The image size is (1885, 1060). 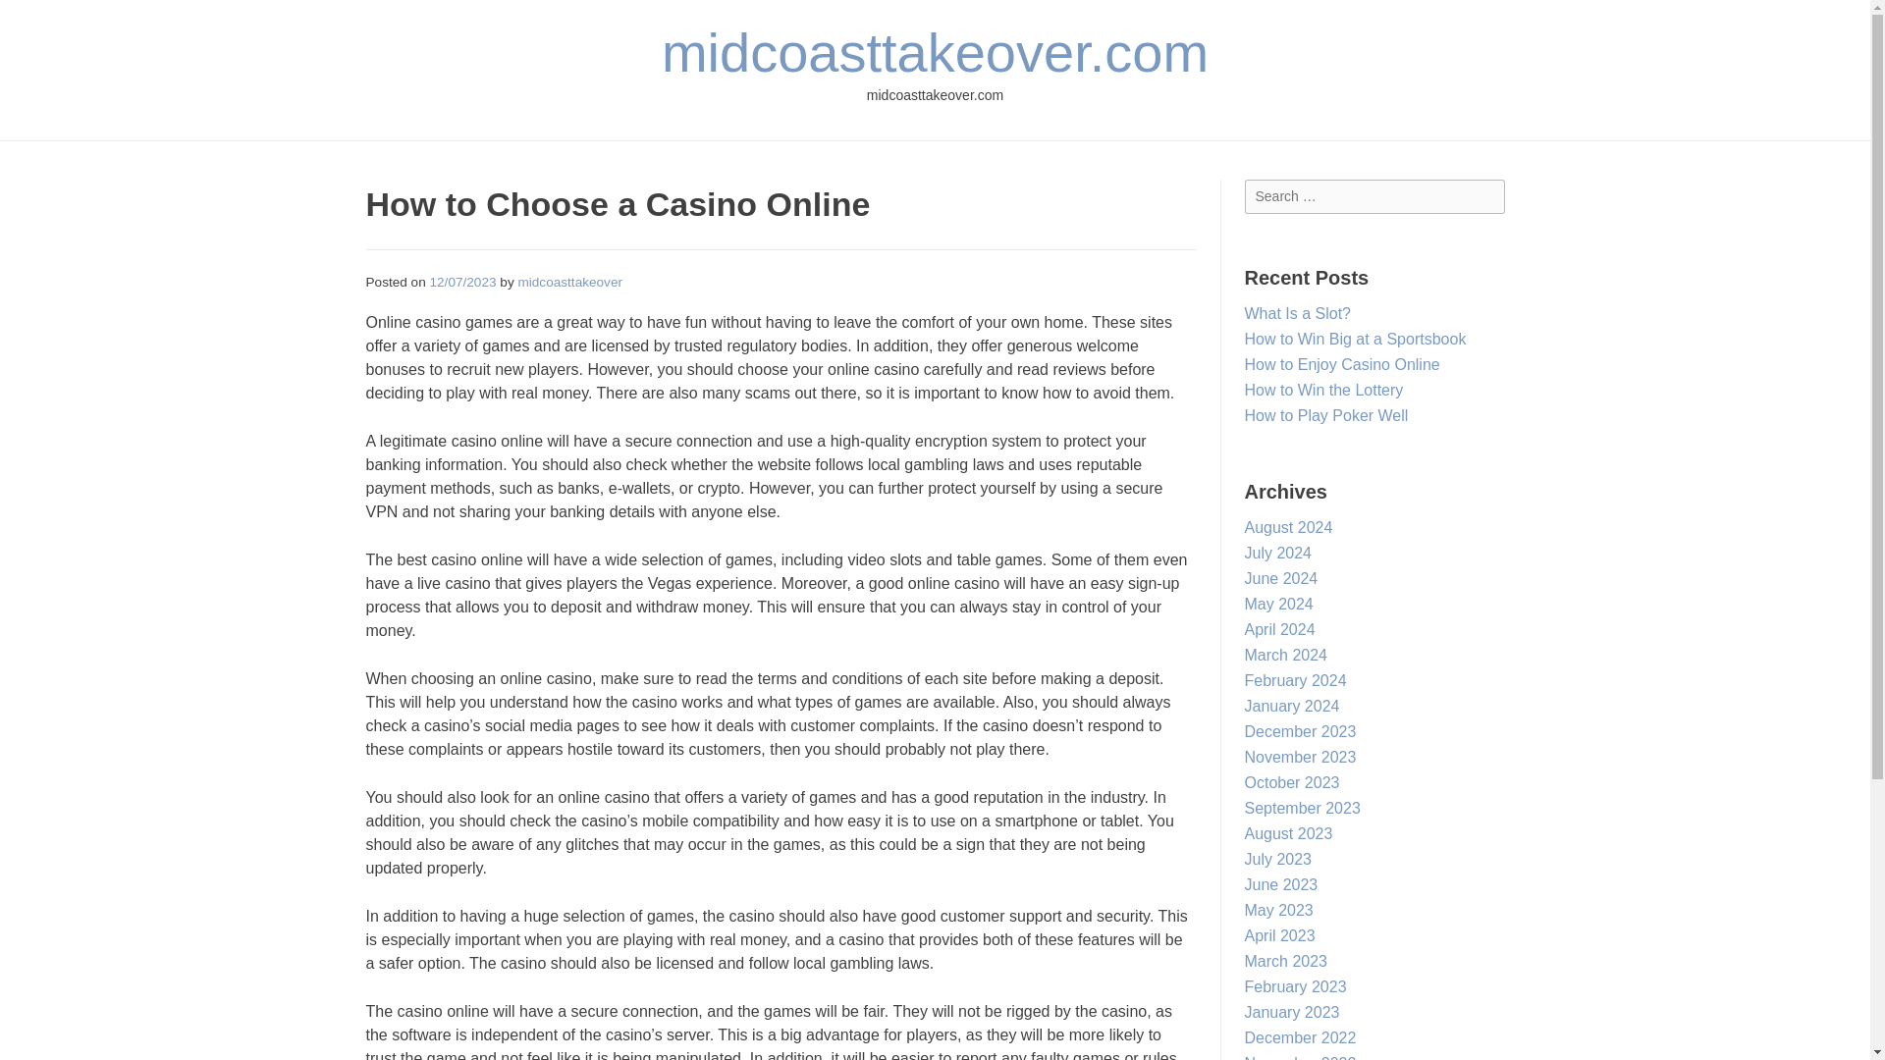 What do you see at coordinates (1288, 833) in the screenshot?
I see `August 2023` at bounding box center [1288, 833].